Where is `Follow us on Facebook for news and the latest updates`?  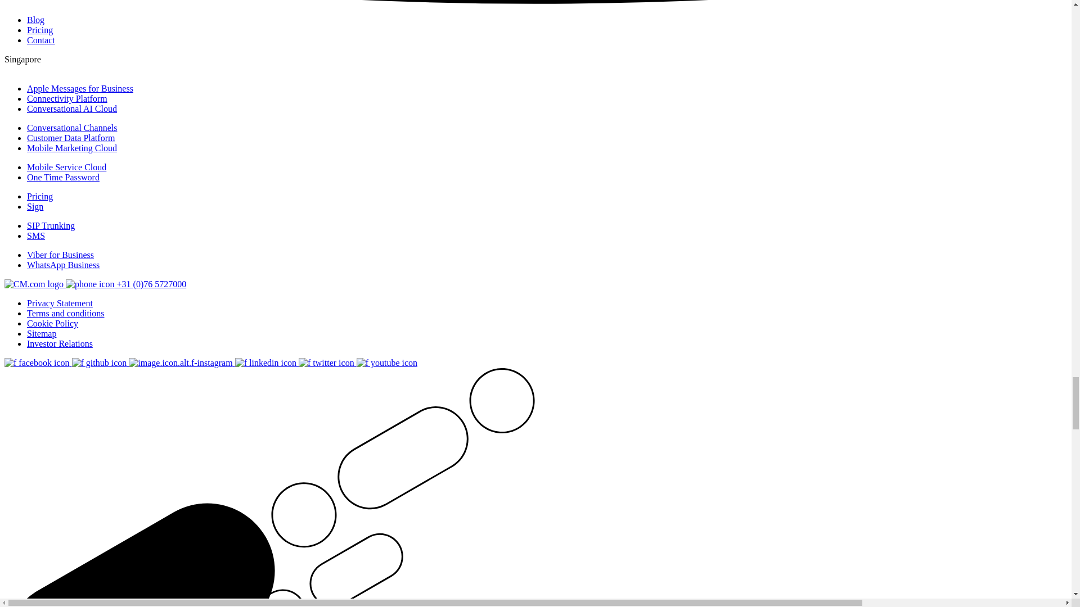
Follow us on Facebook for news and the latest updates is located at coordinates (38, 363).